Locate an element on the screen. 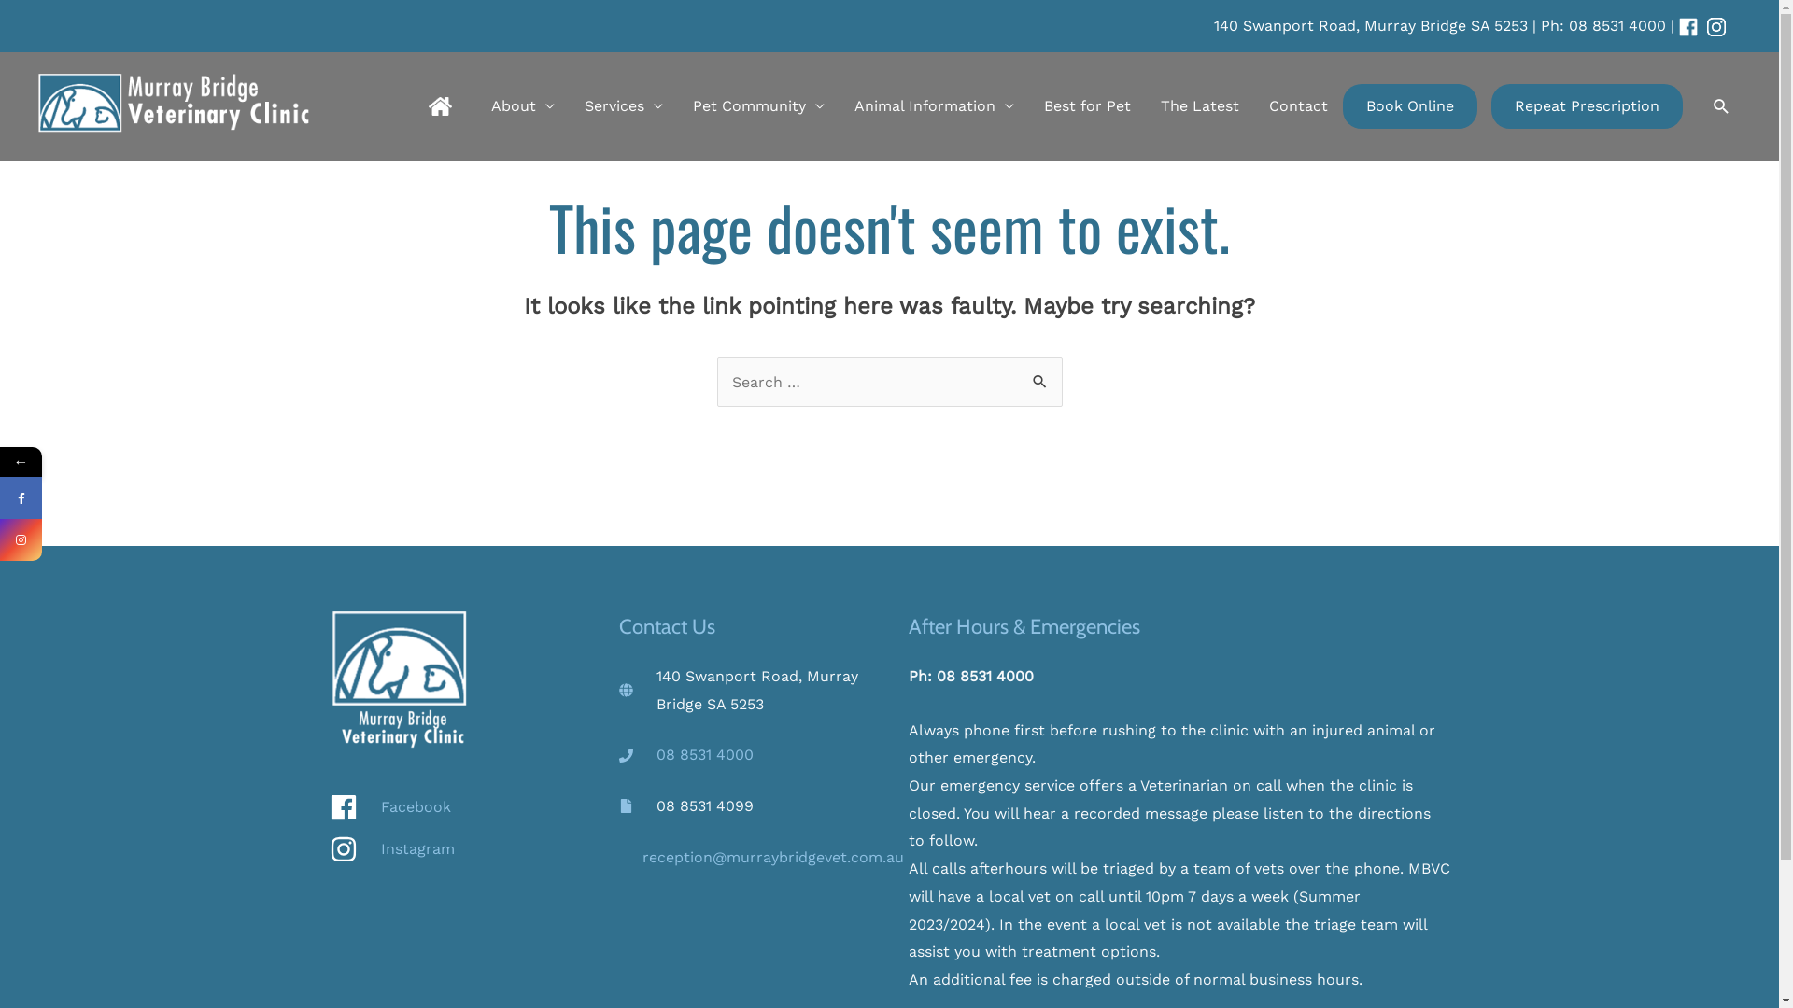 The image size is (1793, 1008). Instagram is located at coordinates (455, 849).